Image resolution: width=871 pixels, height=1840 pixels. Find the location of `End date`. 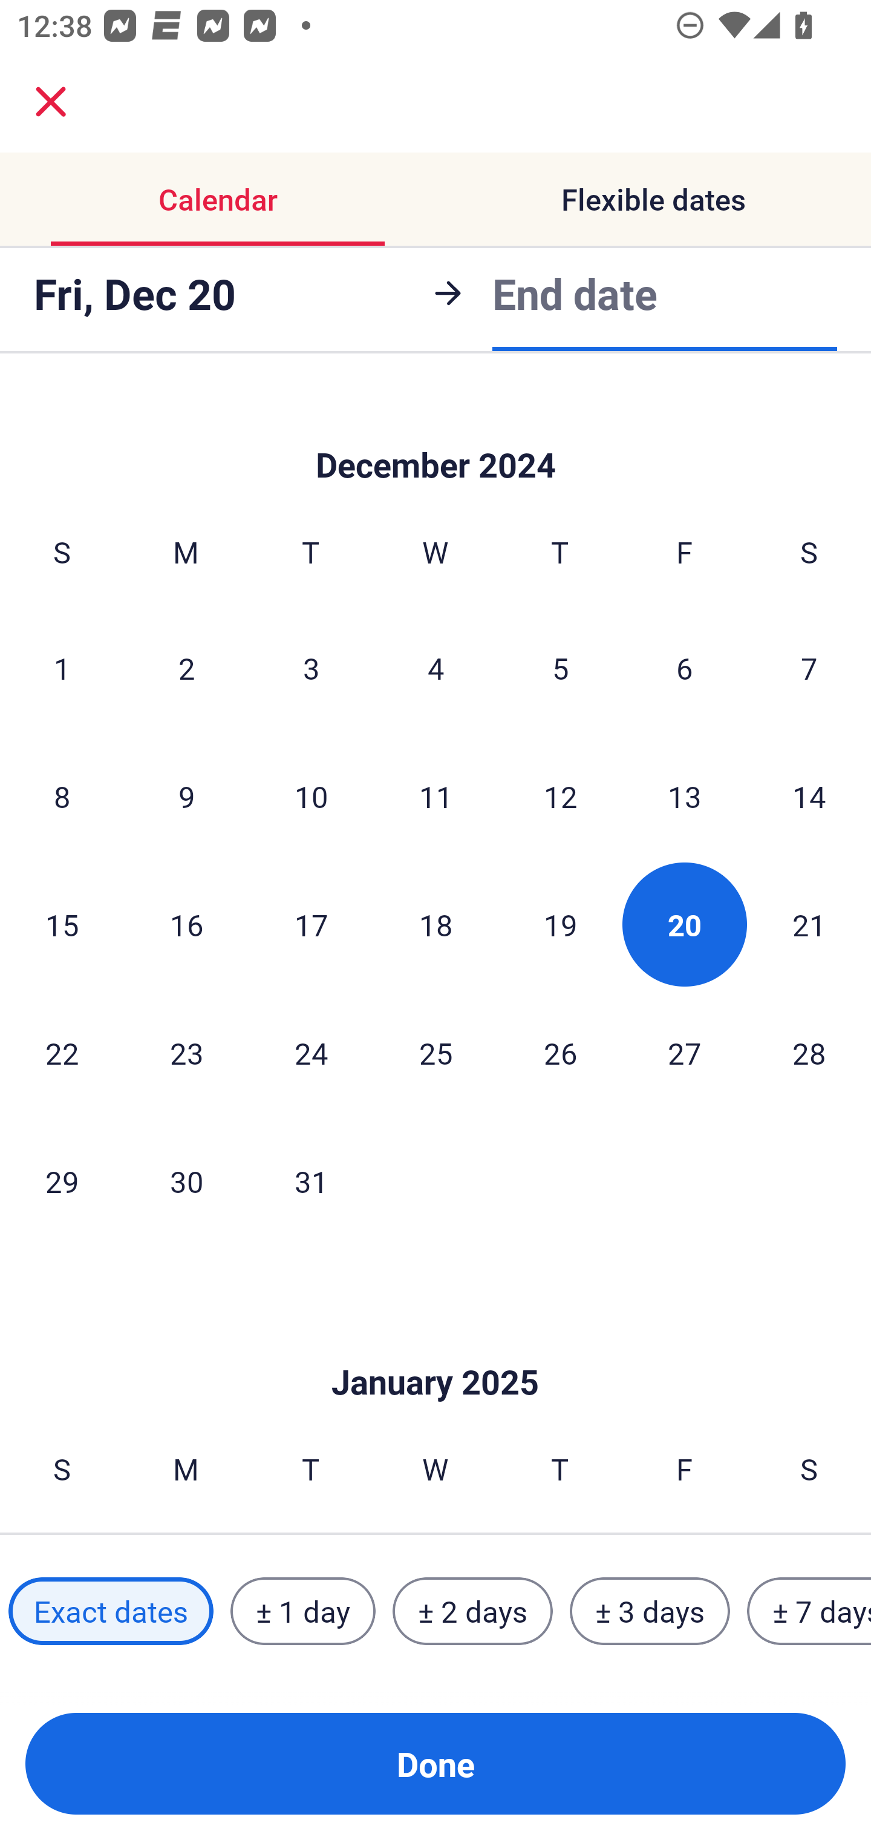

End date is located at coordinates (575, 293).